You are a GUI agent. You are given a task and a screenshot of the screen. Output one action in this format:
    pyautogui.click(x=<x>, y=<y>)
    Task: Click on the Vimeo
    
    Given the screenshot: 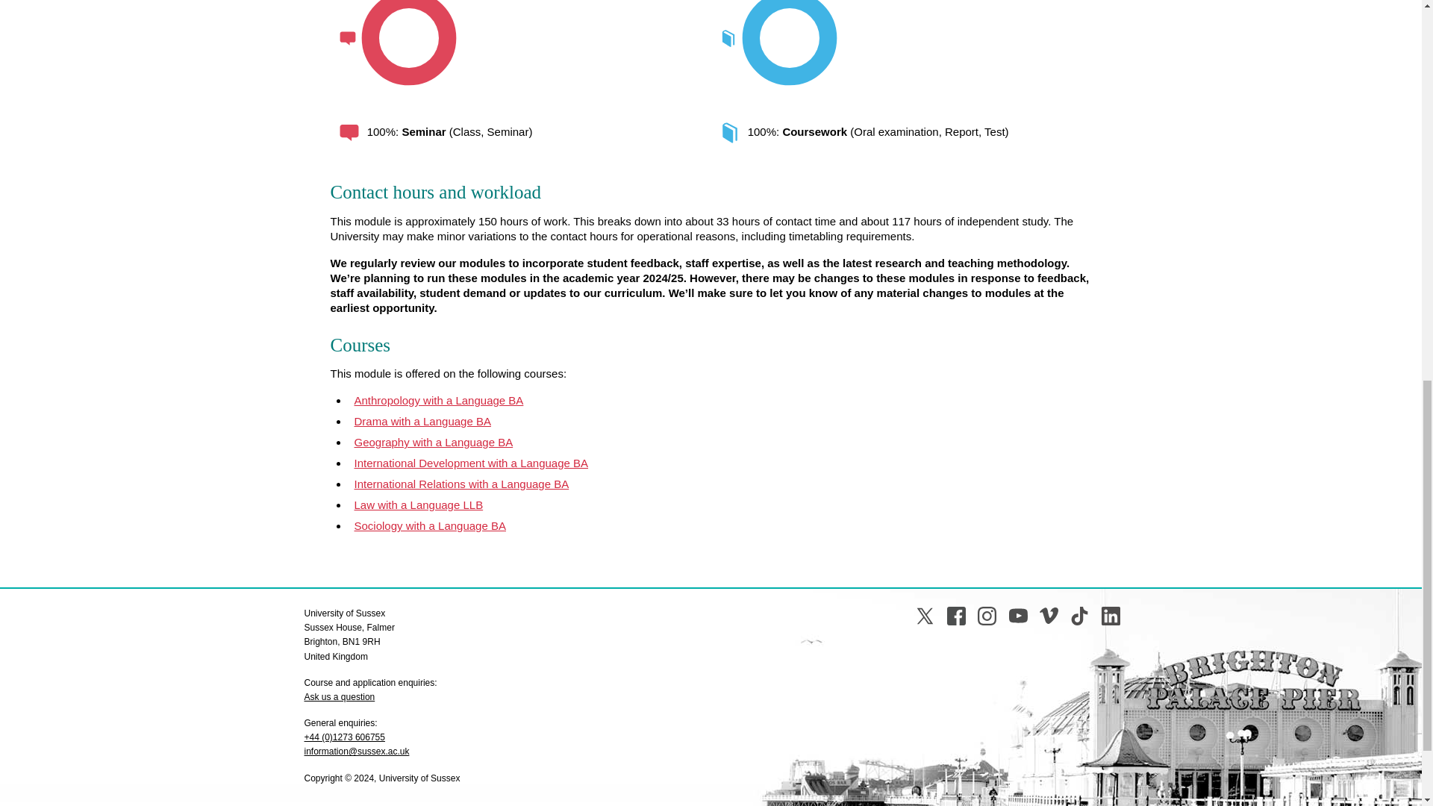 What is the action you would take?
    pyautogui.click(x=1049, y=616)
    